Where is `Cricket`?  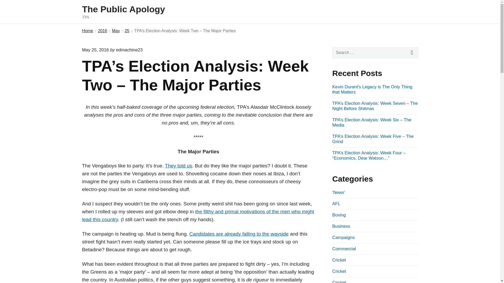
Cricket is located at coordinates (339, 281).